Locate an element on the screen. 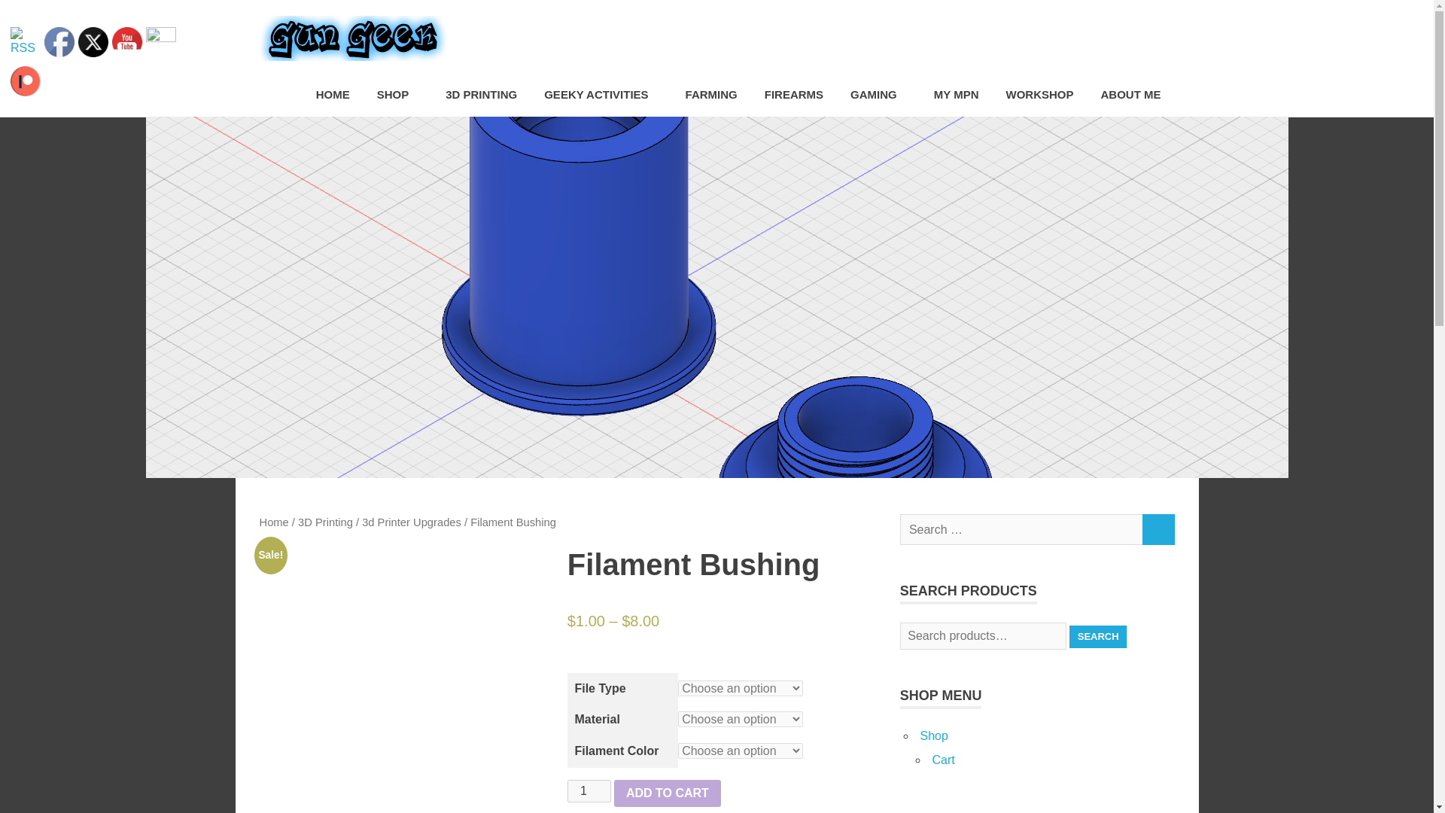  Facebook is located at coordinates (59, 41).